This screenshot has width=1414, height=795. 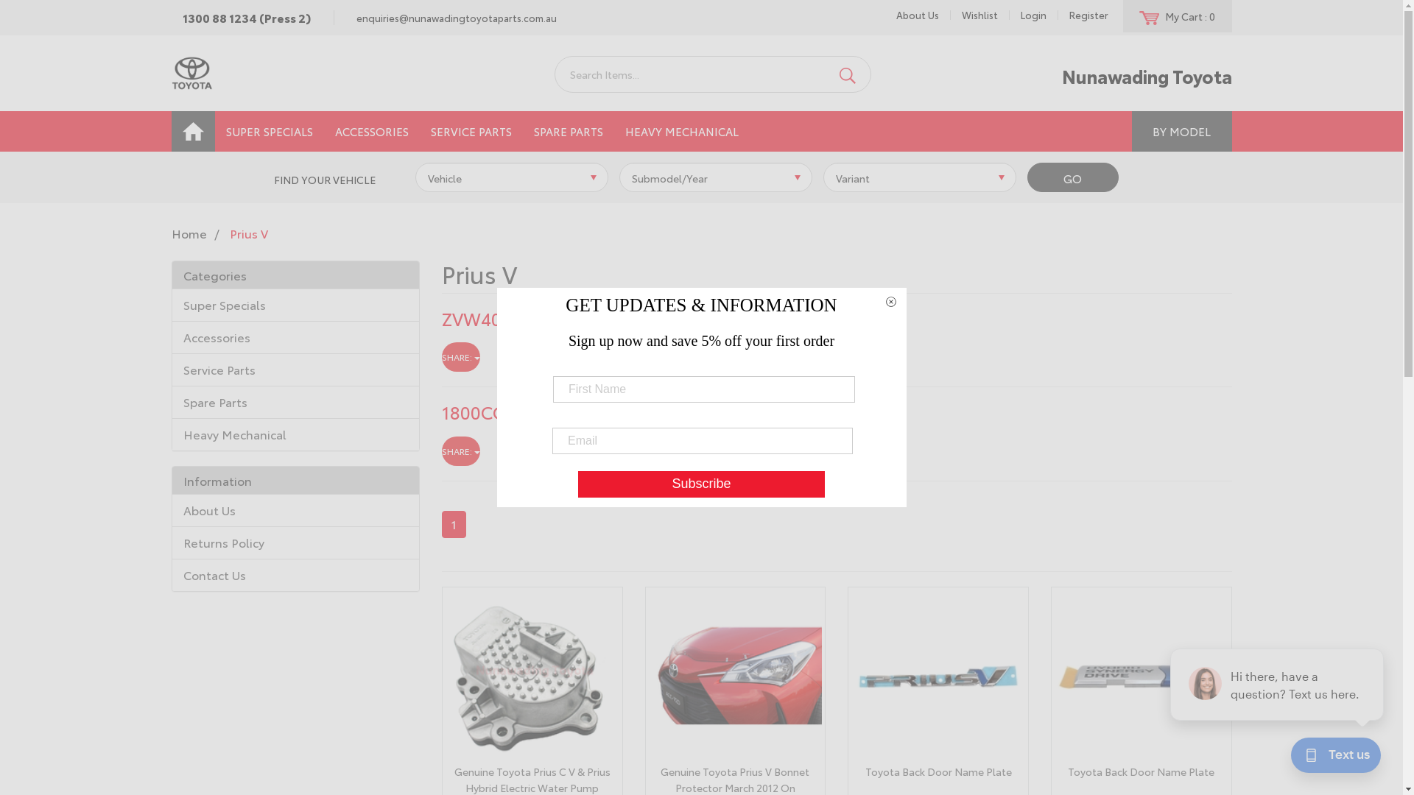 What do you see at coordinates (1177, 16) in the screenshot?
I see `My Cart : 0` at bounding box center [1177, 16].